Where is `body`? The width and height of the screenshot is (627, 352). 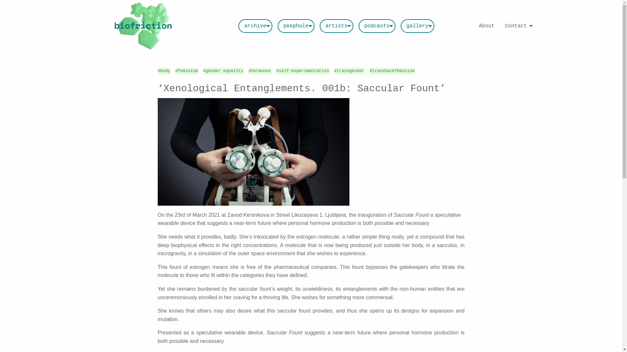
body is located at coordinates (165, 70).